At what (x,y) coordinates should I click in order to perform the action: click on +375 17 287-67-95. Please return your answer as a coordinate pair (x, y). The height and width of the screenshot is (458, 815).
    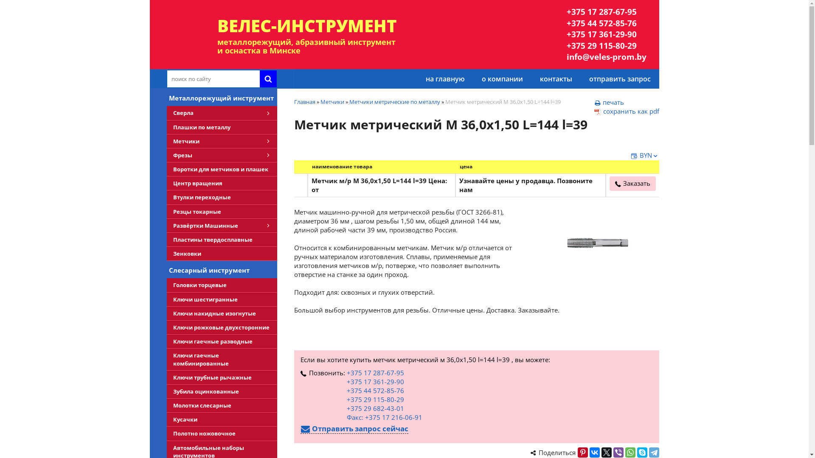
    Looking at the image, I should click on (375, 373).